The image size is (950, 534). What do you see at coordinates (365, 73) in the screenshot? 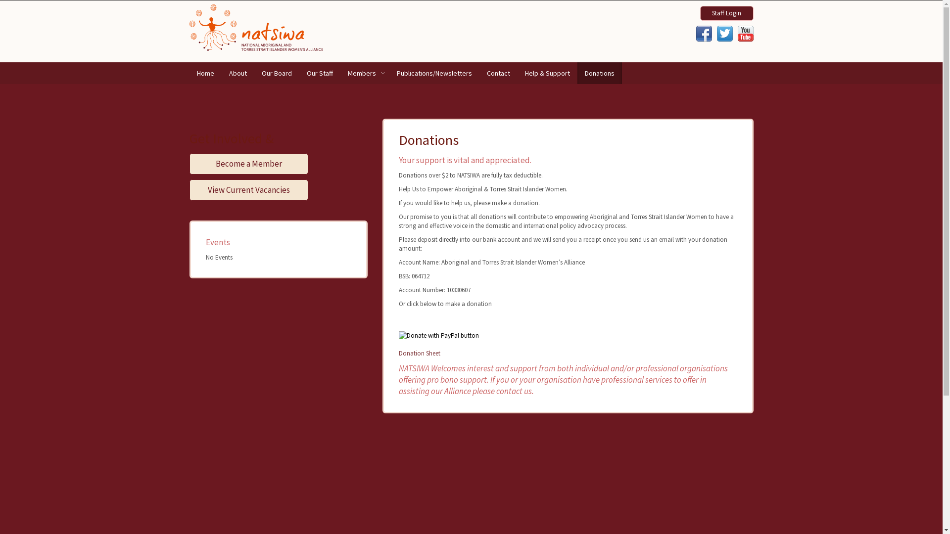
I see `Members` at bounding box center [365, 73].